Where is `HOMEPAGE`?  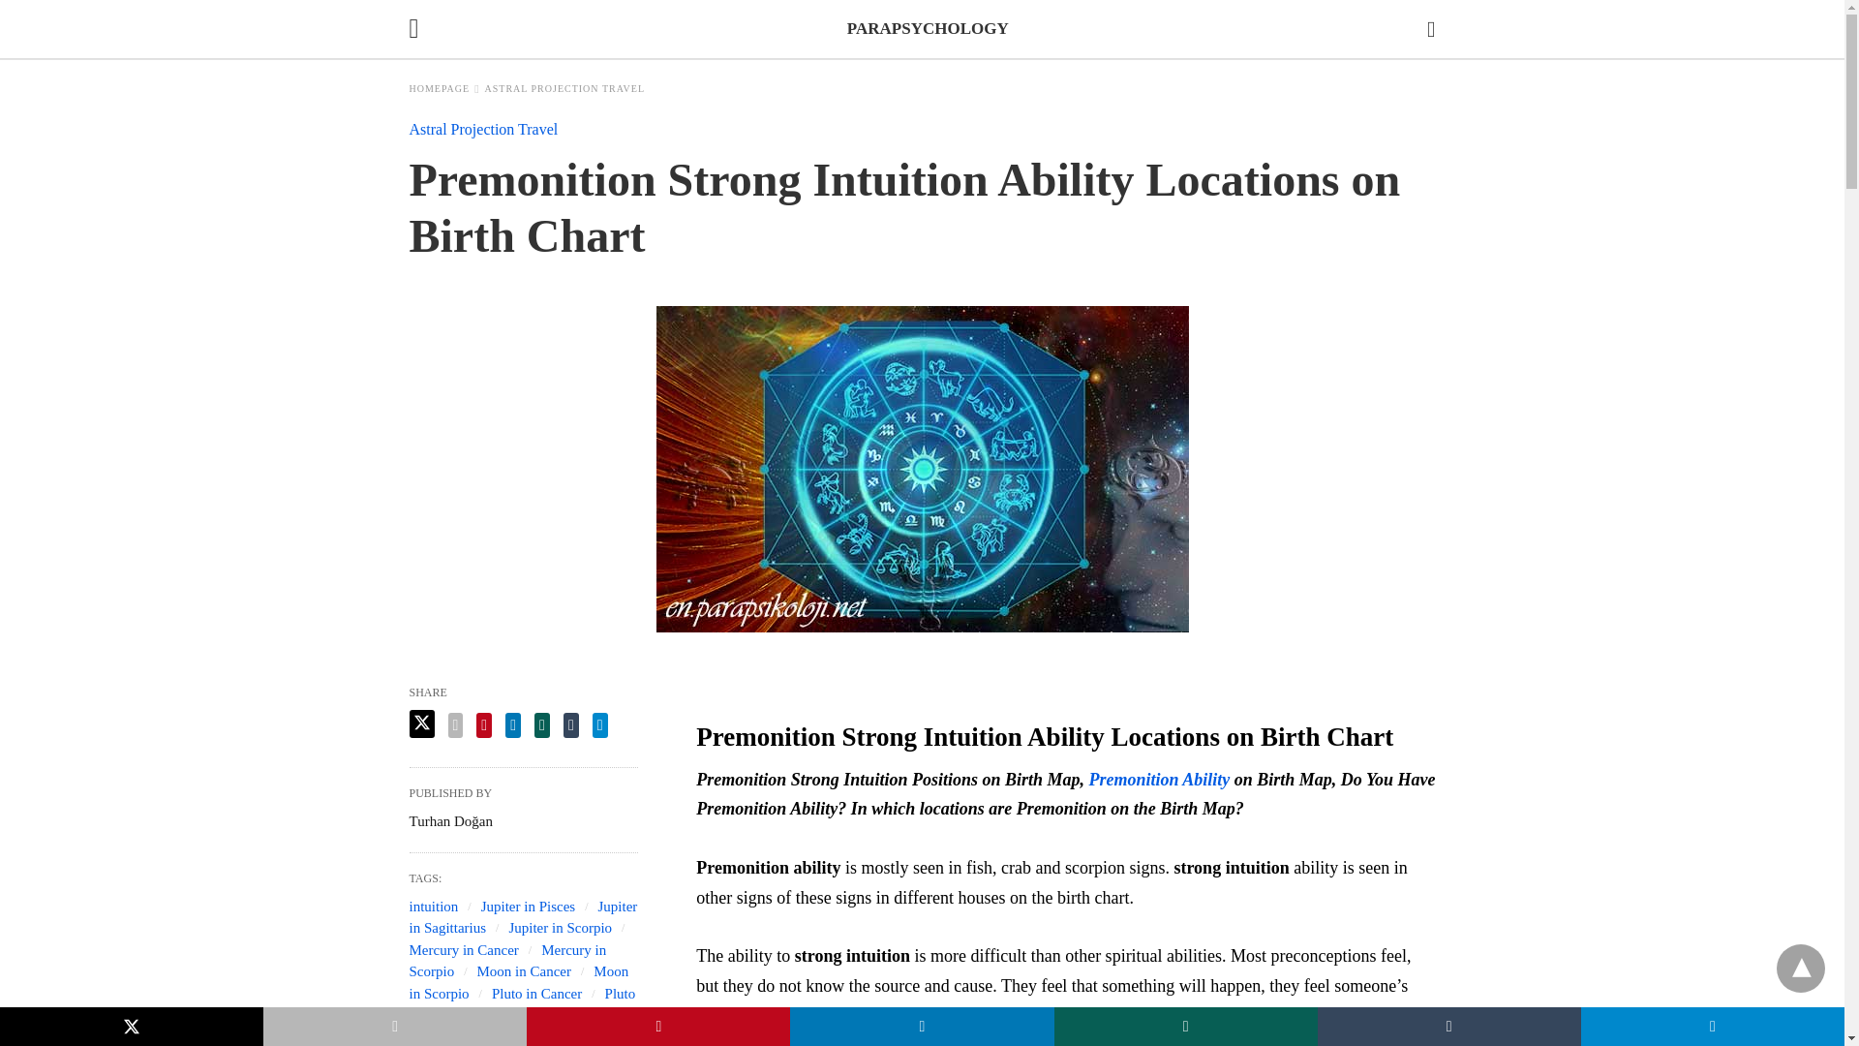
HOMEPAGE is located at coordinates (443, 89).